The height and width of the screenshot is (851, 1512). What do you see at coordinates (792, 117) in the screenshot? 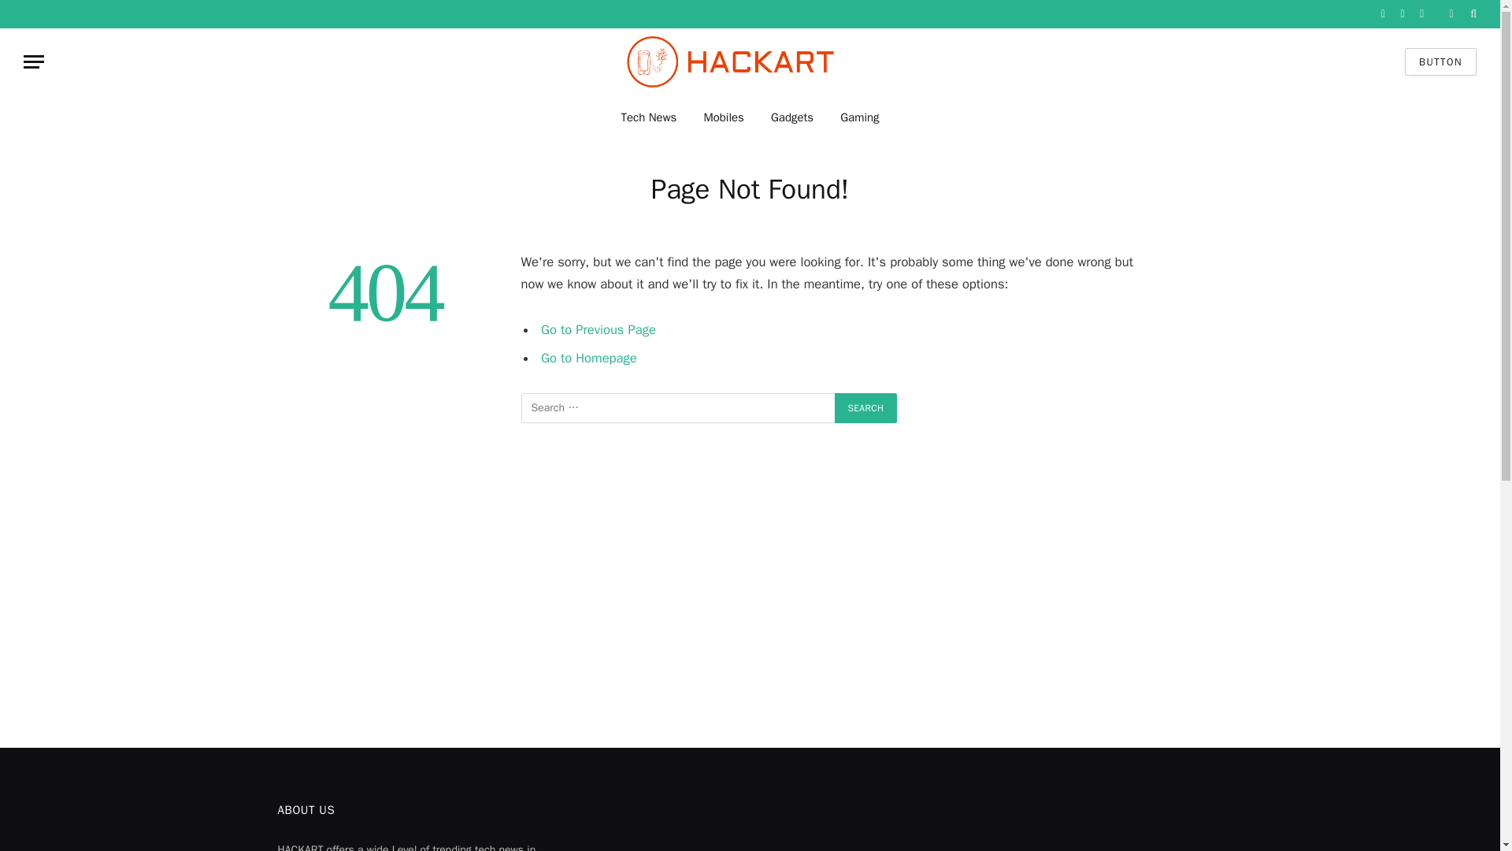
I see `Gadgets` at bounding box center [792, 117].